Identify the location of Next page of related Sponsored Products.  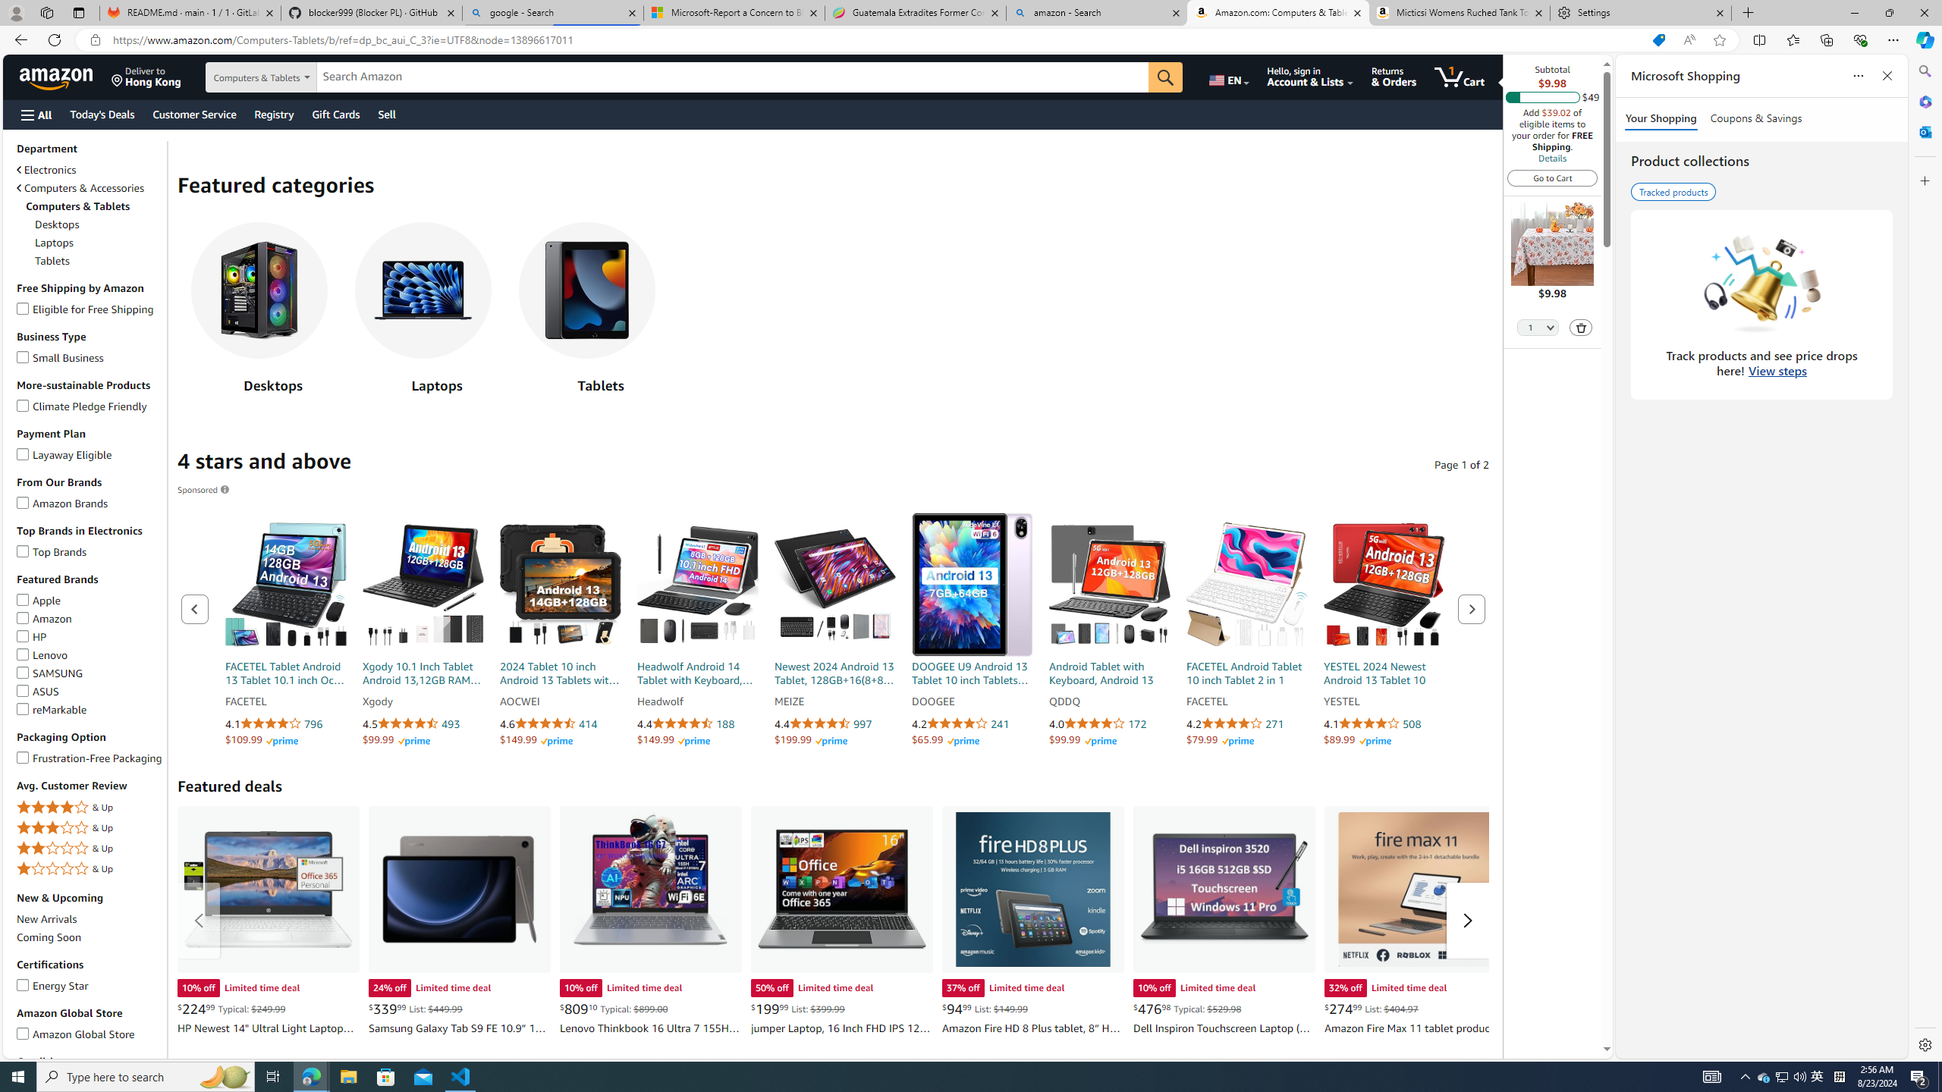
(1472, 609).